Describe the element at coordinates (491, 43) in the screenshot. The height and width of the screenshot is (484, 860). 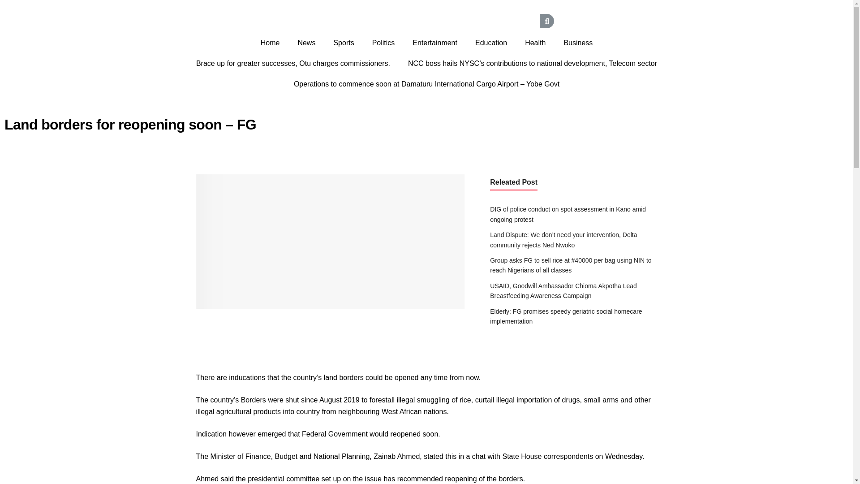
I see `Education` at that location.